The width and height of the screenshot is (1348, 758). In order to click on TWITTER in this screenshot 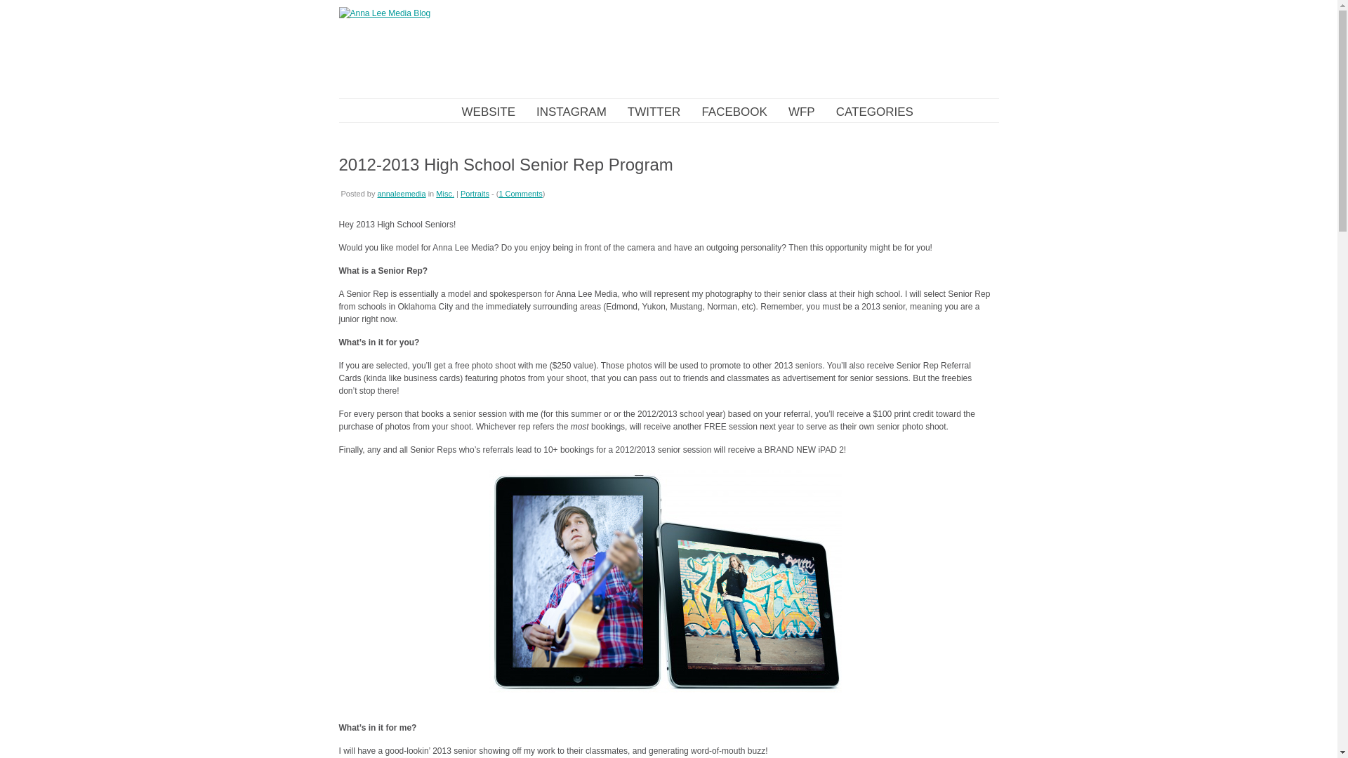, I will do `click(654, 112)`.